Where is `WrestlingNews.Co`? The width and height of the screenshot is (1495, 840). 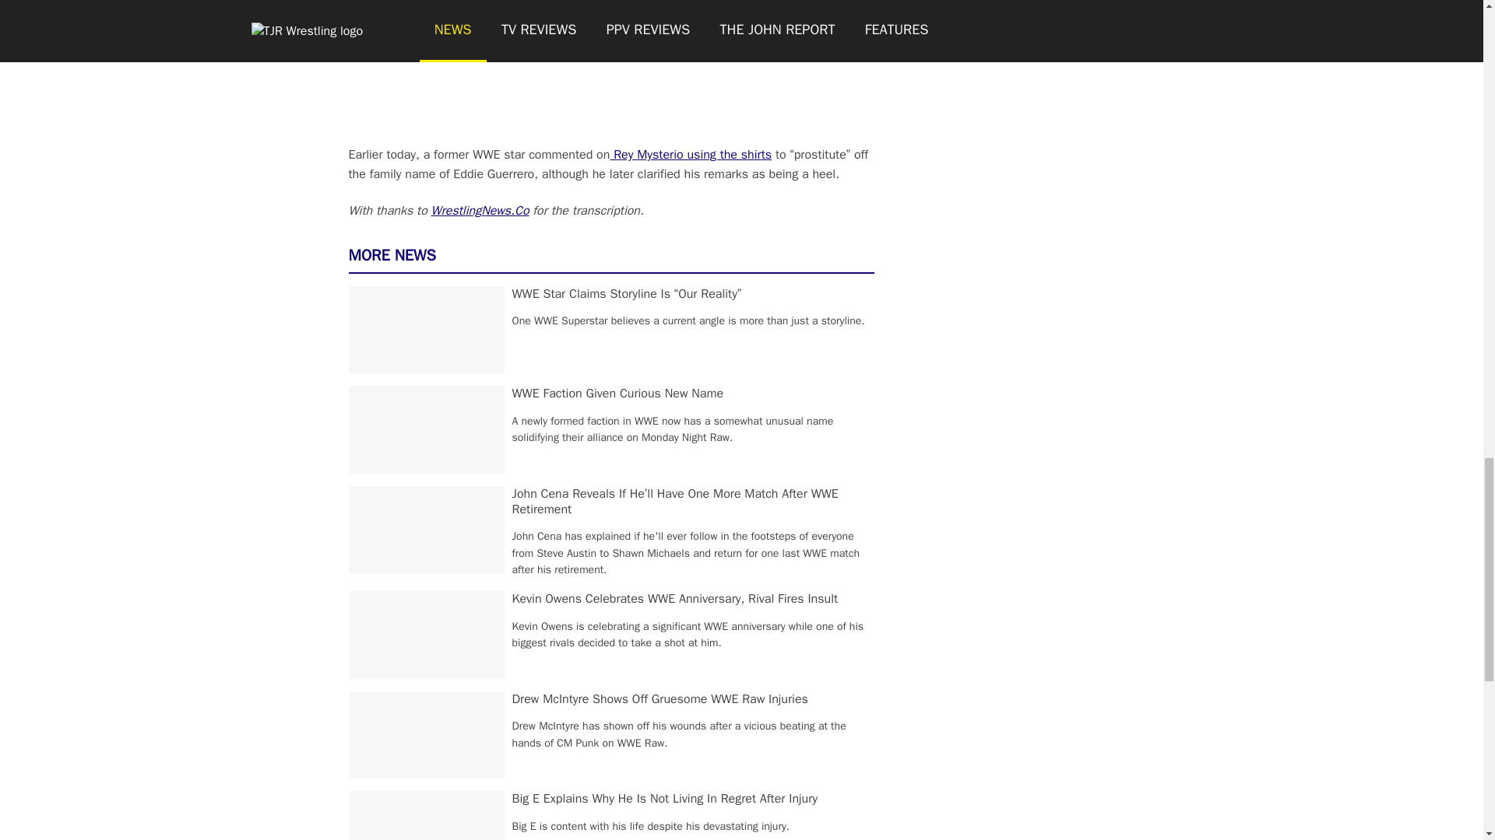
WrestlingNews.Co is located at coordinates (480, 210).